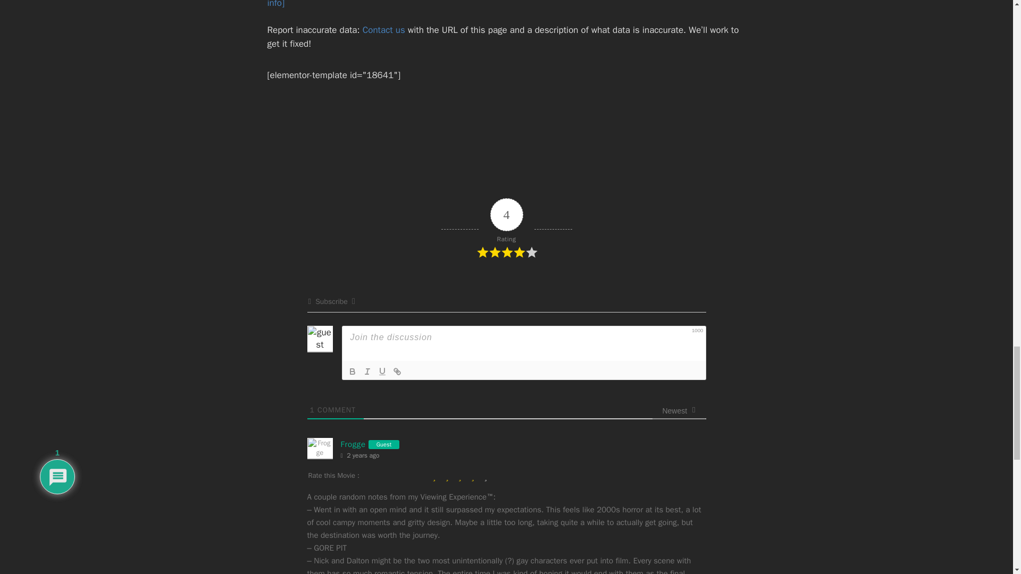  What do you see at coordinates (384, 30) in the screenshot?
I see `Contact us` at bounding box center [384, 30].